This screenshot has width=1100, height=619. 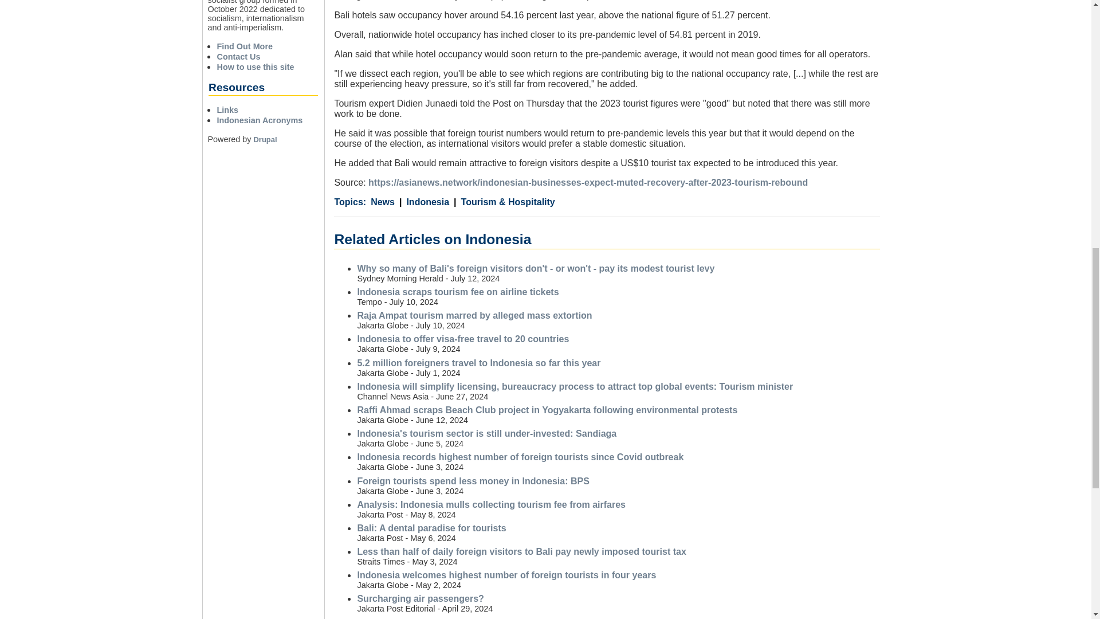 I want to click on Bali: A dental paradise for tourists, so click(x=431, y=527).